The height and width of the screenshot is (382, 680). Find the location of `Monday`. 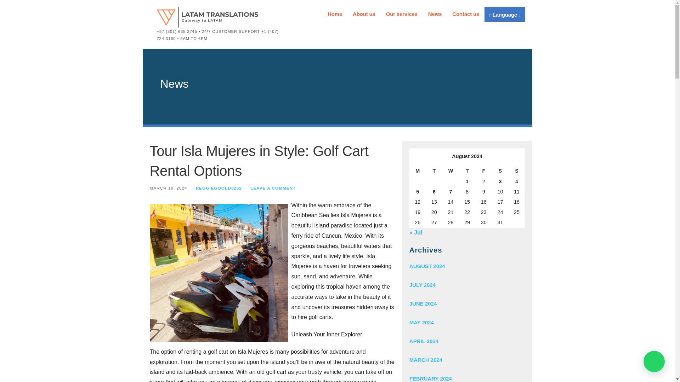

Monday is located at coordinates (418, 171).